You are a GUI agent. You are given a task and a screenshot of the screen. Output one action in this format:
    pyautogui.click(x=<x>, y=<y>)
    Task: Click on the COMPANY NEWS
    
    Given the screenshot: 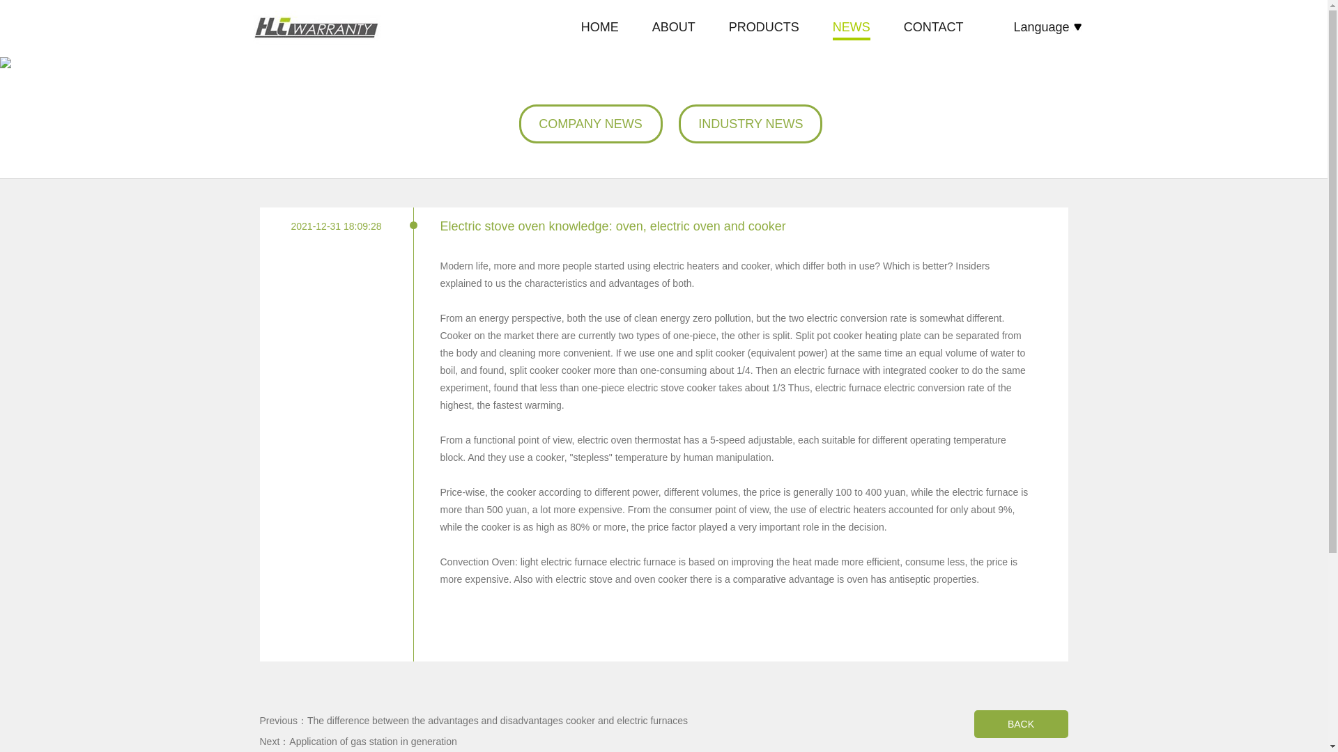 What is the action you would take?
    pyautogui.click(x=590, y=124)
    